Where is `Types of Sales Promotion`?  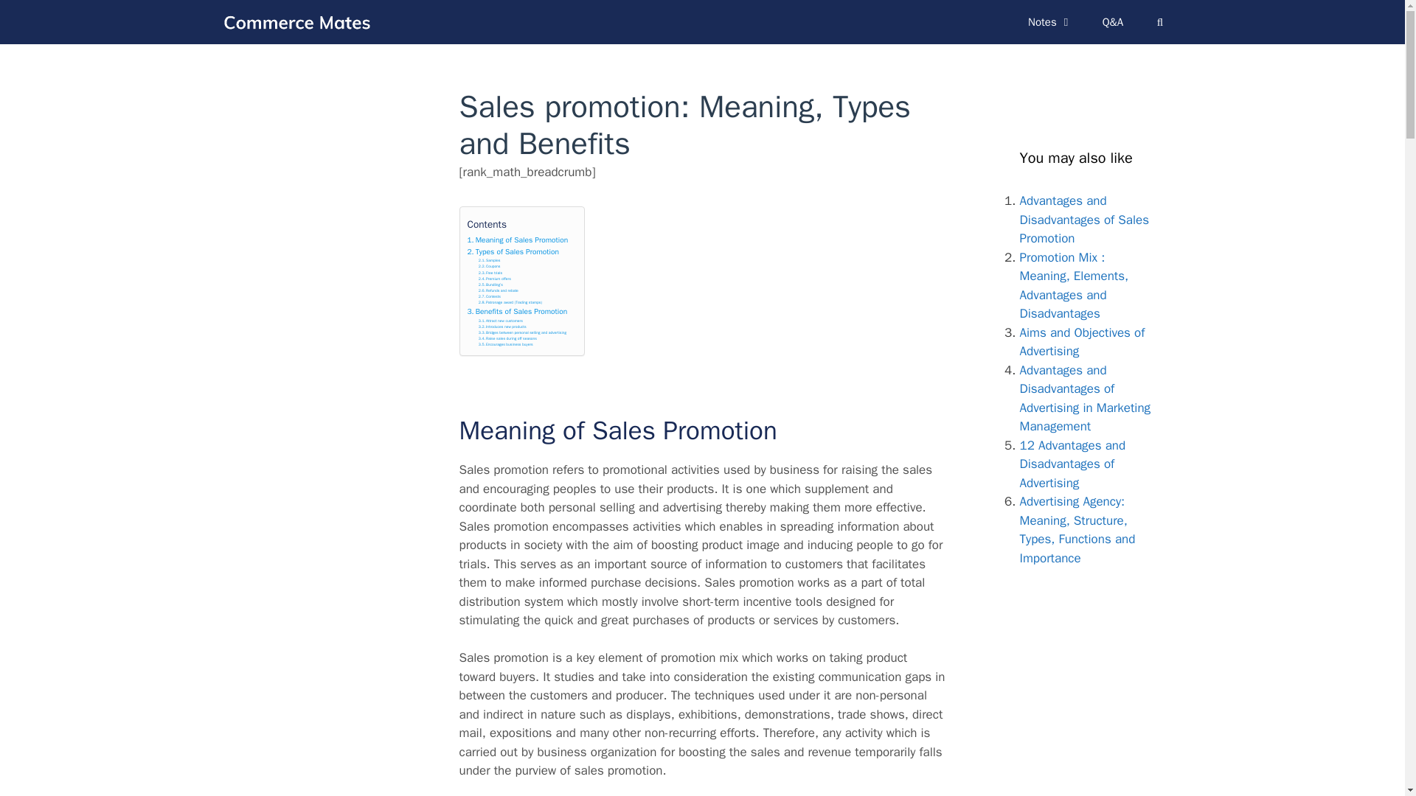 Types of Sales Promotion is located at coordinates (513, 251).